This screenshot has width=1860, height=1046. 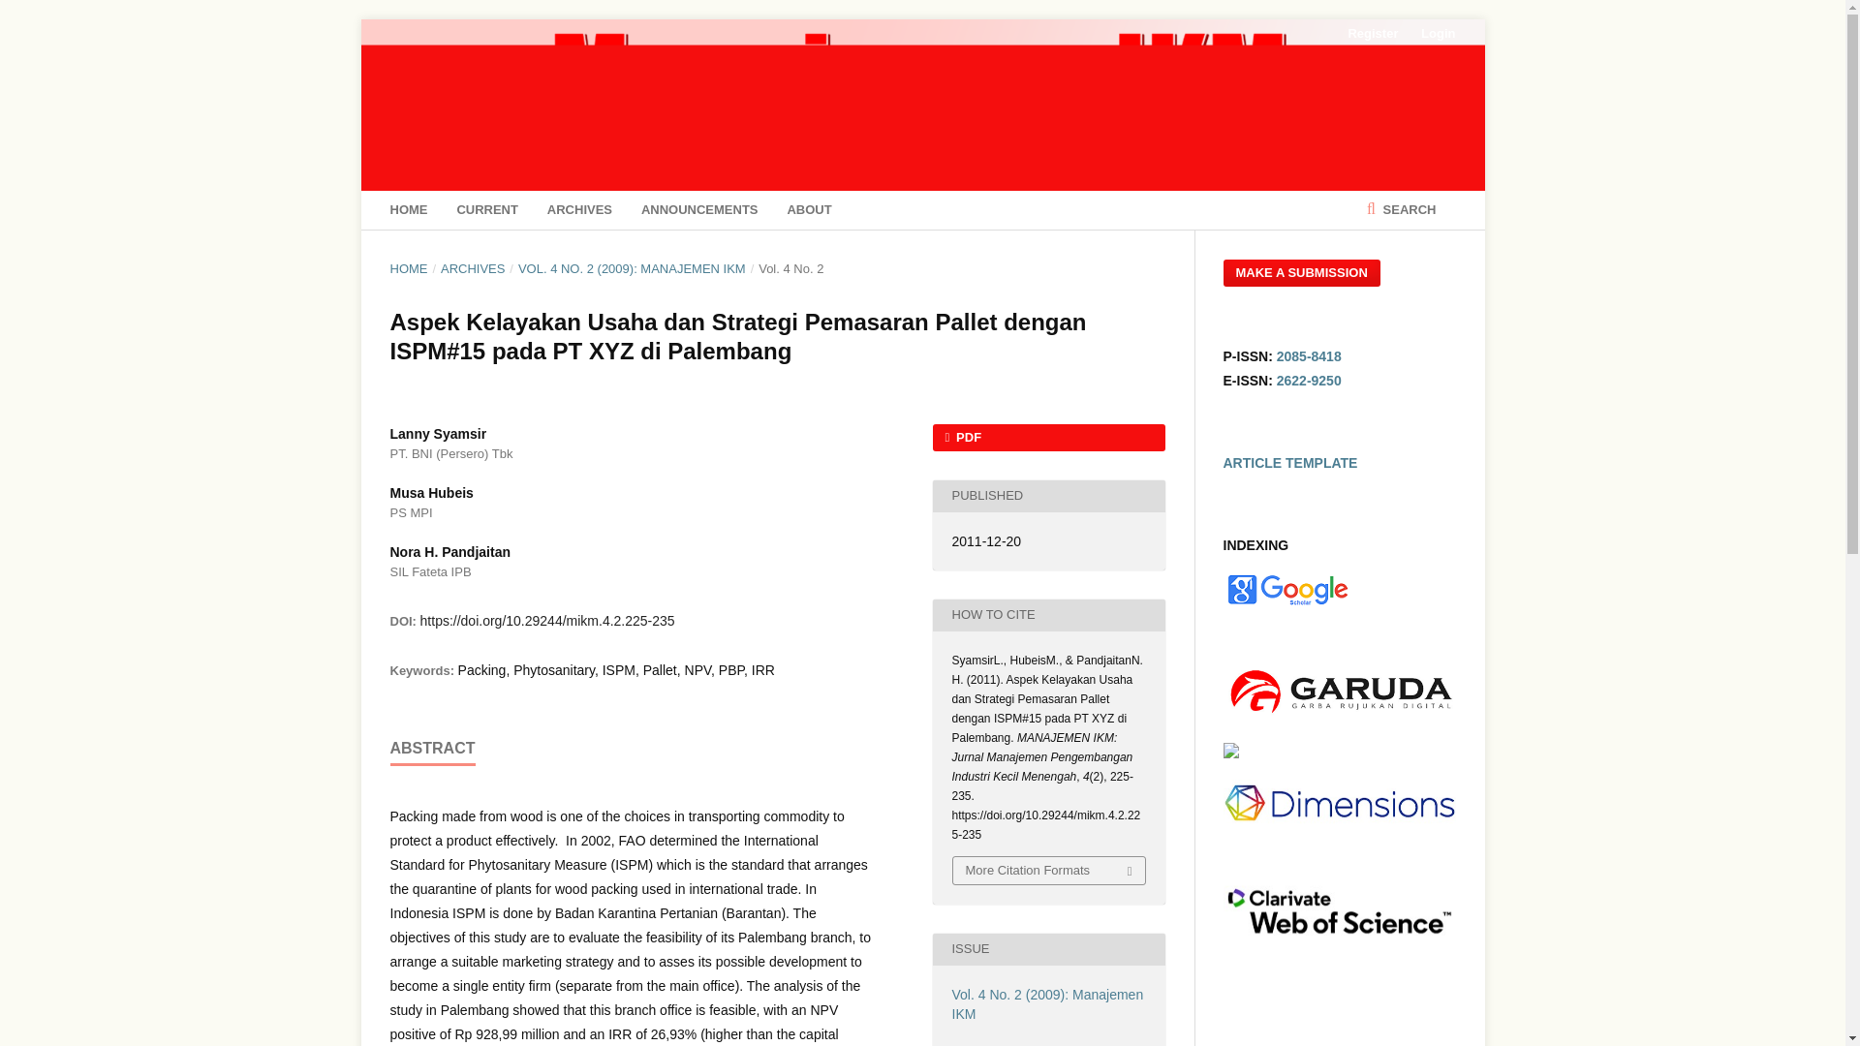 I want to click on More Citation Formats, so click(x=1048, y=870).